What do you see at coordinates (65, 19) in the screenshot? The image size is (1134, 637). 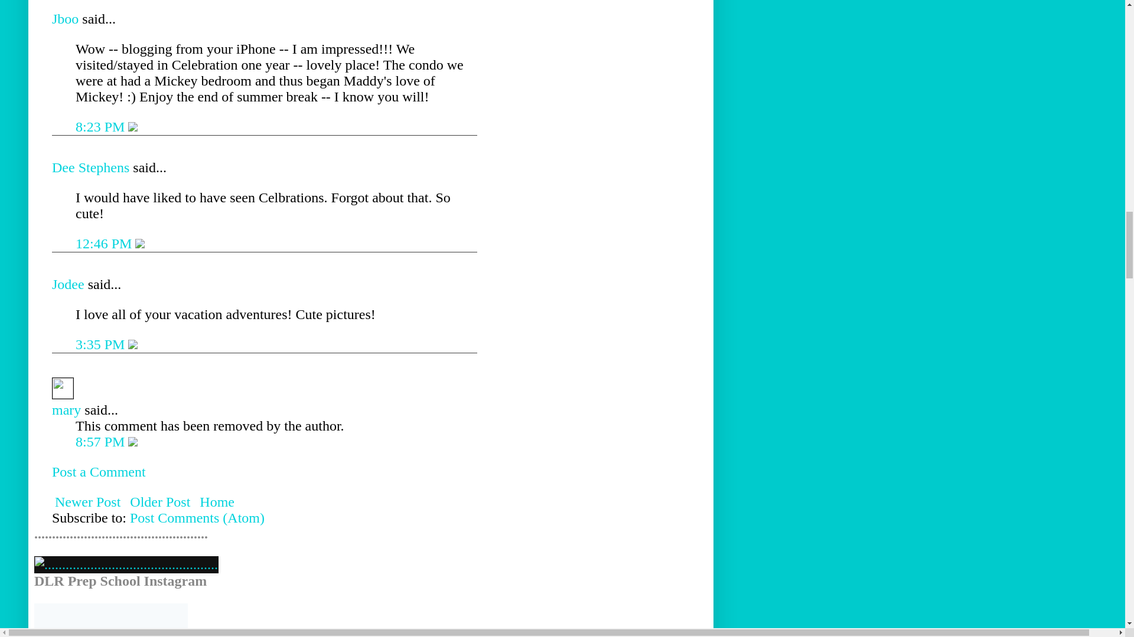 I see `Jboo` at bounding box center [65, 19].